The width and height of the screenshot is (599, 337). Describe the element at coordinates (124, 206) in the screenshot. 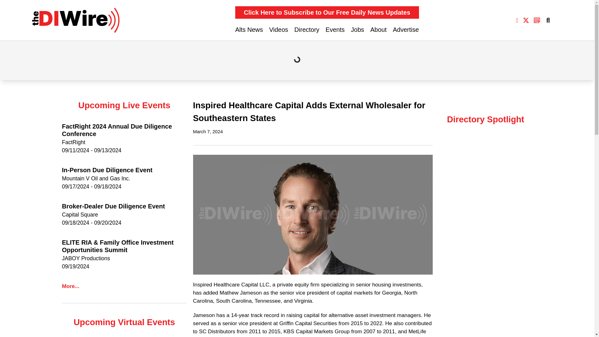

I see `Broker-Dealer Due Diligence Event` at that location.